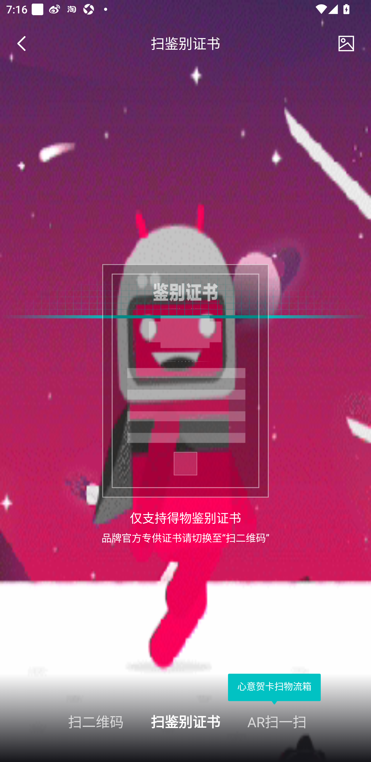  Describe the element at coordinates (62, 721) in the screenshot. I see `扫二维码` at that location.